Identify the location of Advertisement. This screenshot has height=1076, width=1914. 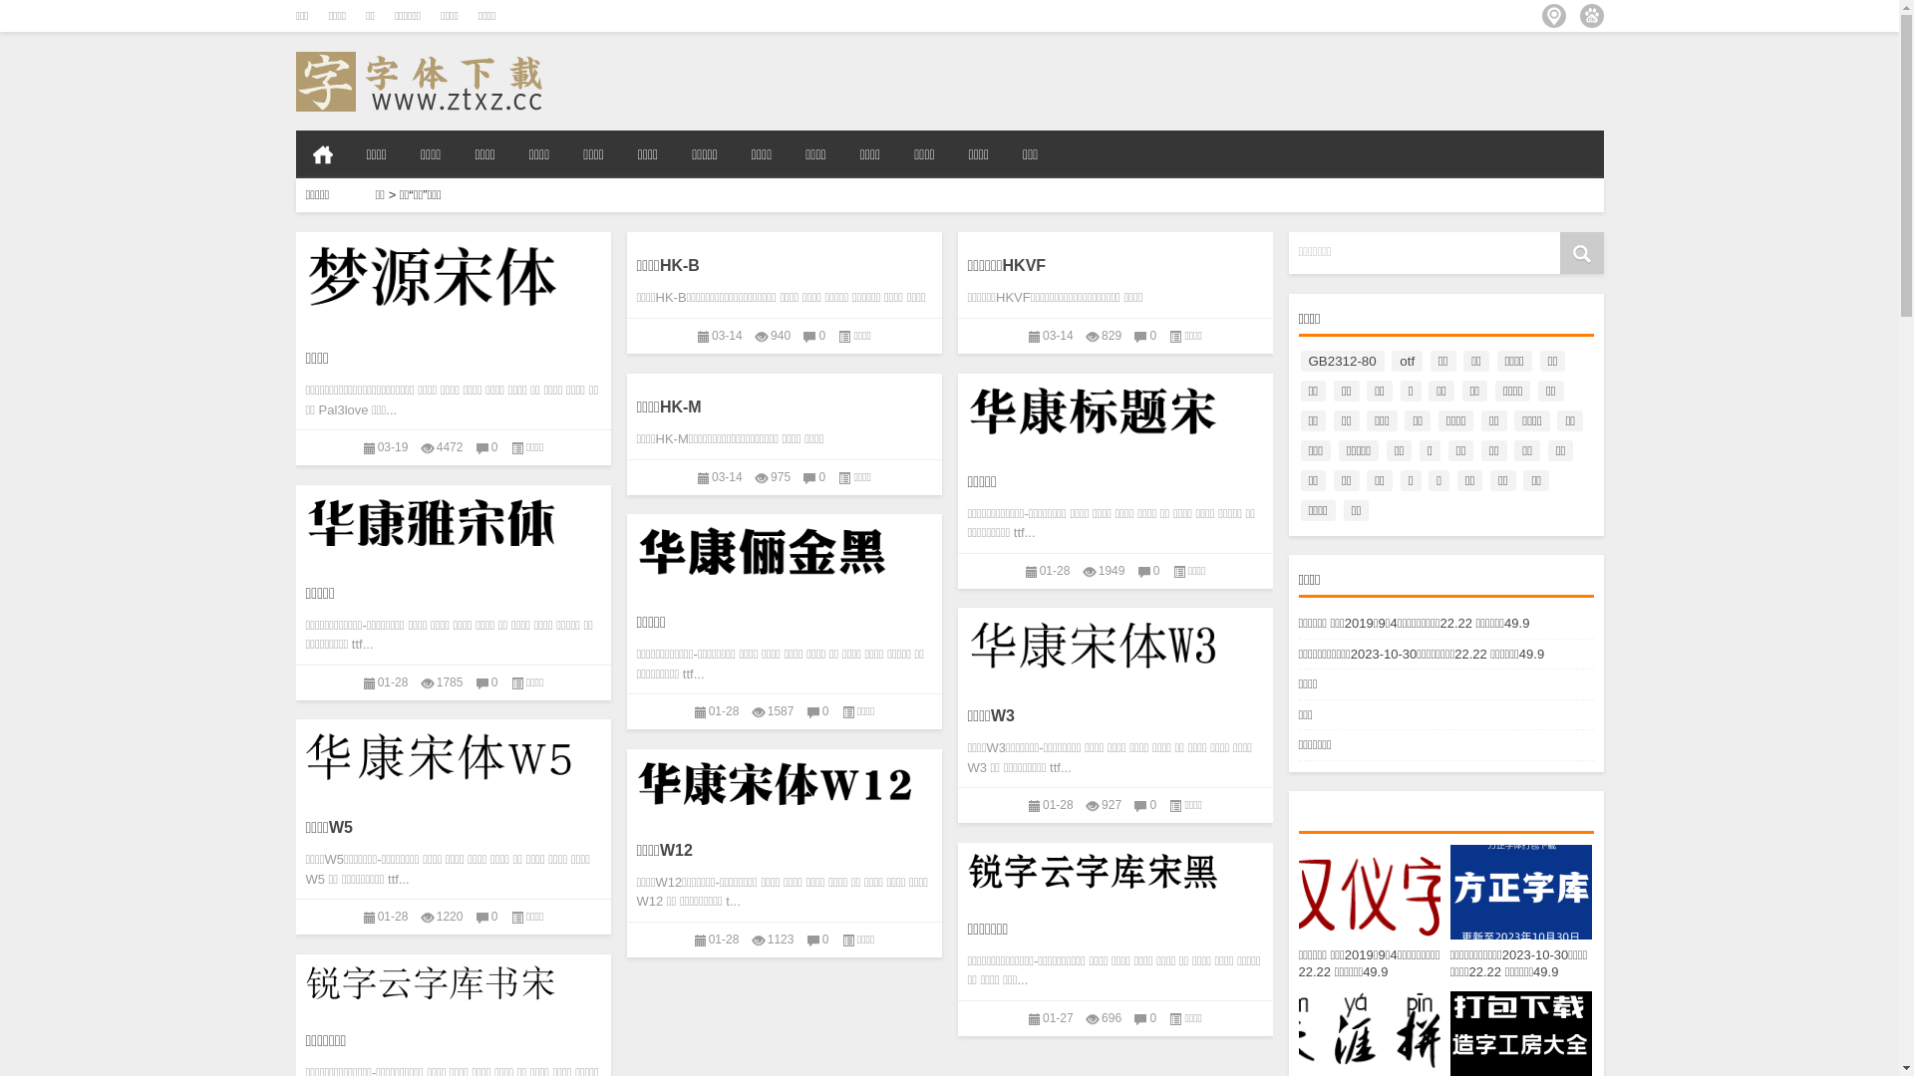
(1370, 82).